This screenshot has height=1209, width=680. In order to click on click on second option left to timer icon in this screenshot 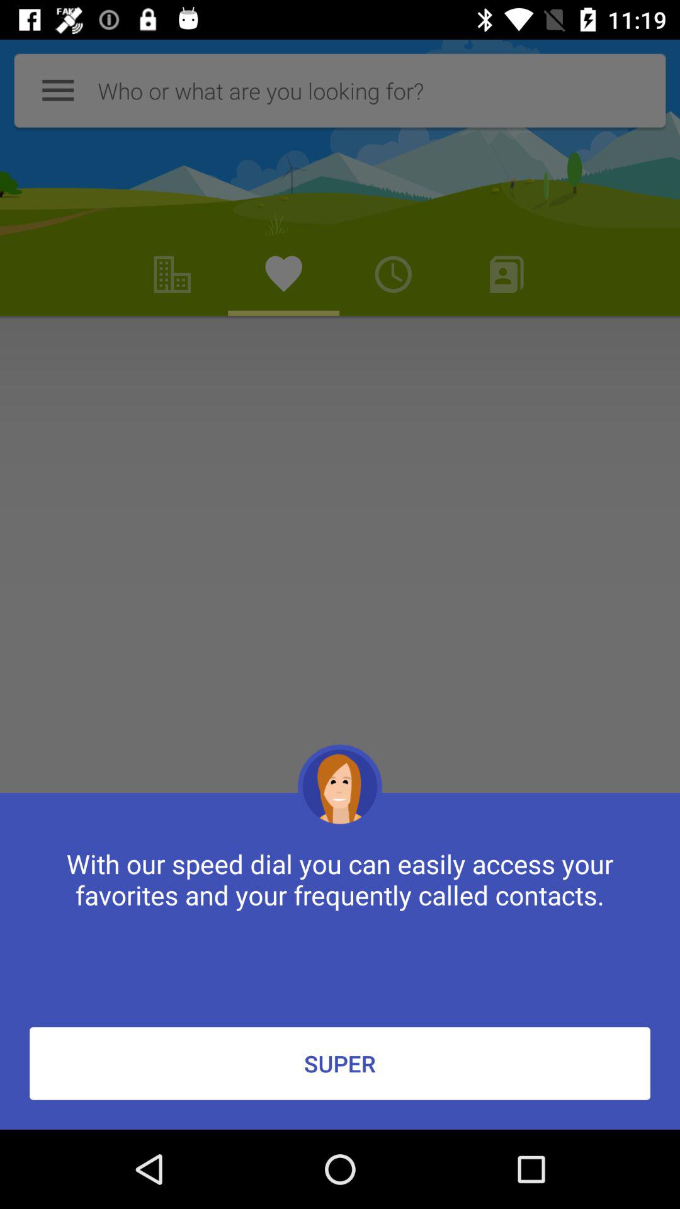, I will do `click(173, 275)`.